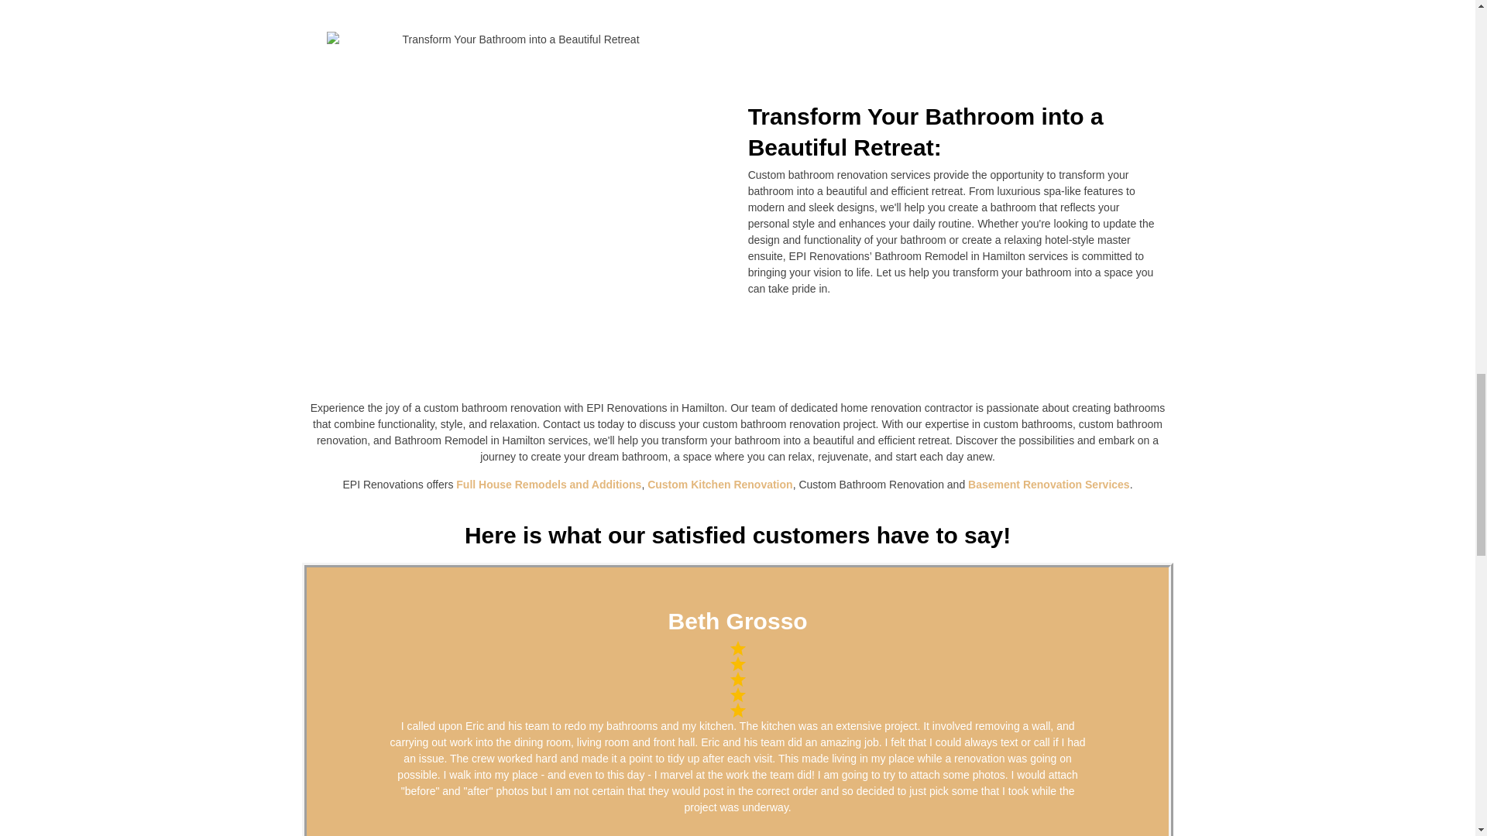 This screenshot has height=836, width=1487. Describe the element at coordinates (548, 484) in the screenshot. I see `Full House Remodels and Additions` at that location.